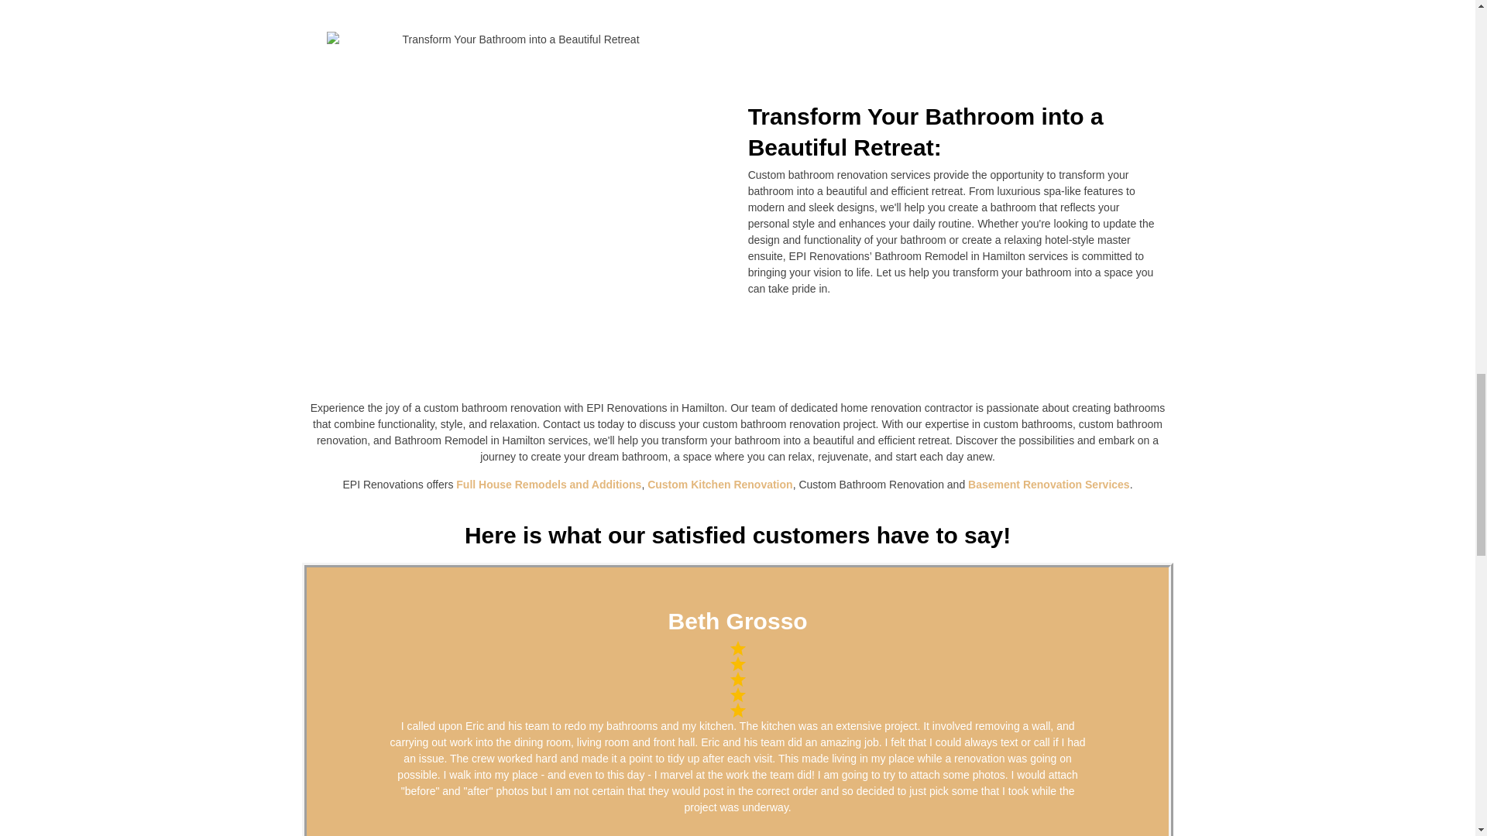 This screenshot has height=836, width=1487. Describe the element at coordinates (548, 484) in the screenshot. I see `Full House Remodels and Additions` at that location.